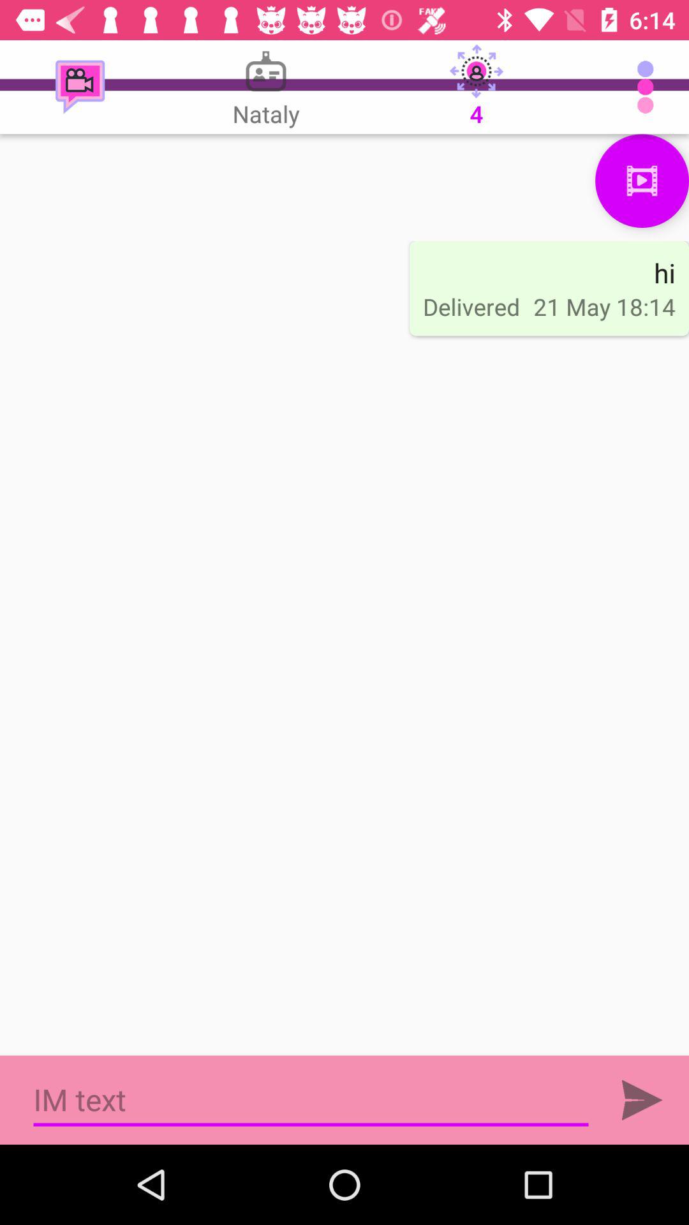 The width and height of the screenshot is (689, 1225). What do you see at coordinates (311, 1100) in the screenshot?
I see `message box` at bounding box center [311, 1100].